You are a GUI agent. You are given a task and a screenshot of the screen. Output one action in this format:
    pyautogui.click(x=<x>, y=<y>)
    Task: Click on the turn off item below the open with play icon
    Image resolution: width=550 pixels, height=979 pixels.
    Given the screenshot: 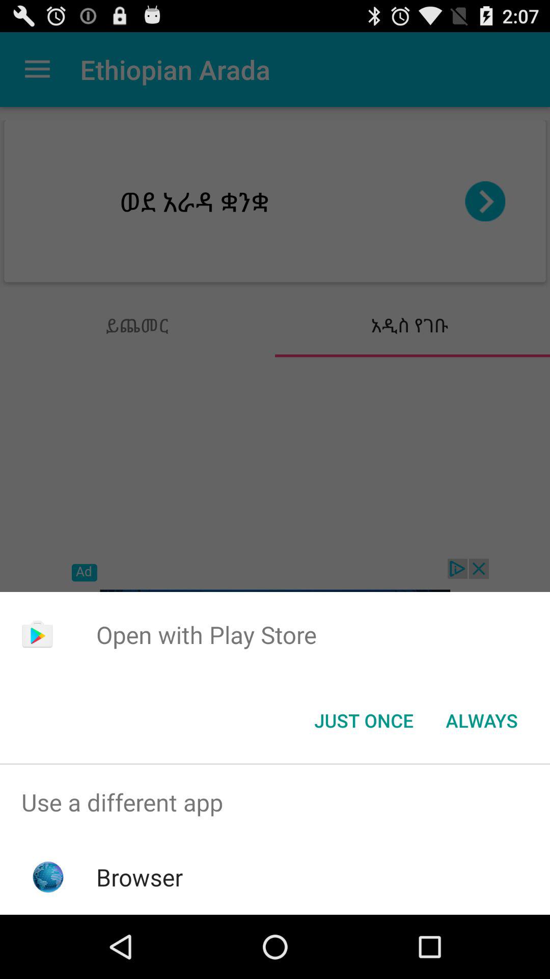 What is the action you would take?
    pyautogui.click(x=482, y=720)
    